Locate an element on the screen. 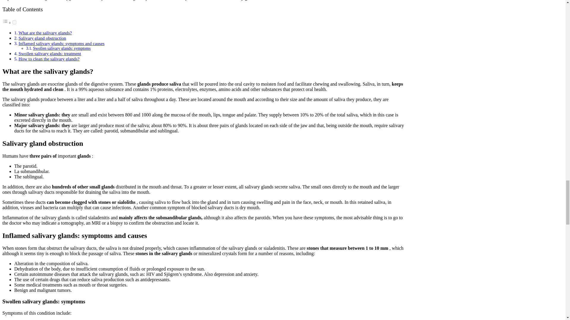 The width and height of the screenshot is (570, 320). on is located at coordinates (14, 23).